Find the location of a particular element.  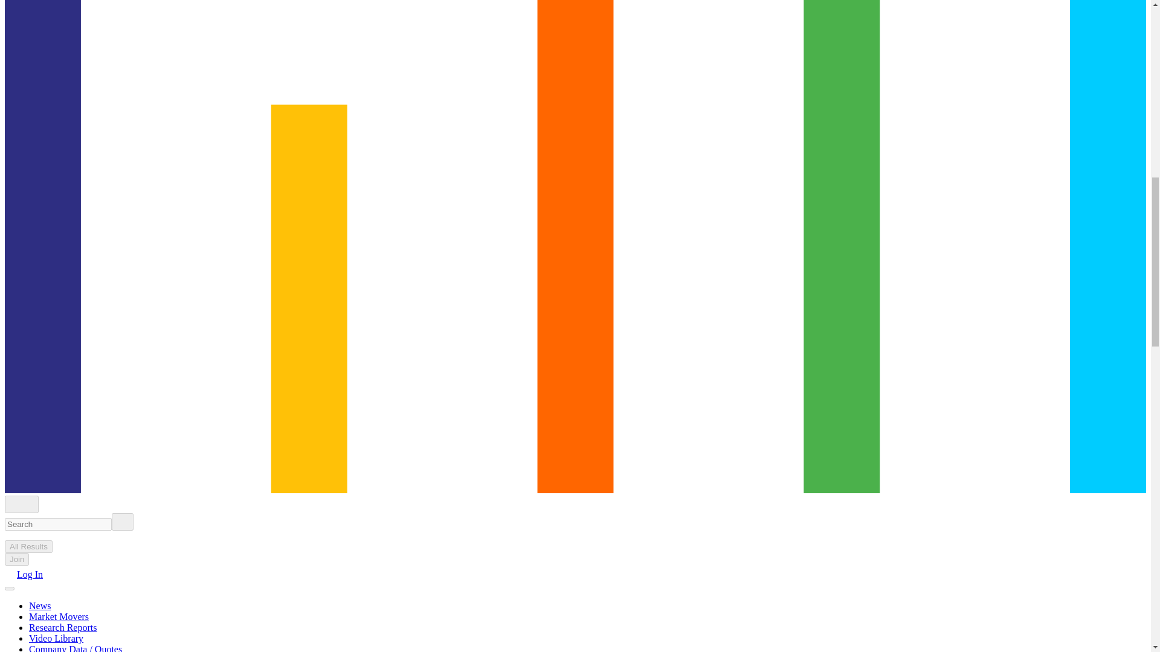

Join is located at coordinates (17, 559).